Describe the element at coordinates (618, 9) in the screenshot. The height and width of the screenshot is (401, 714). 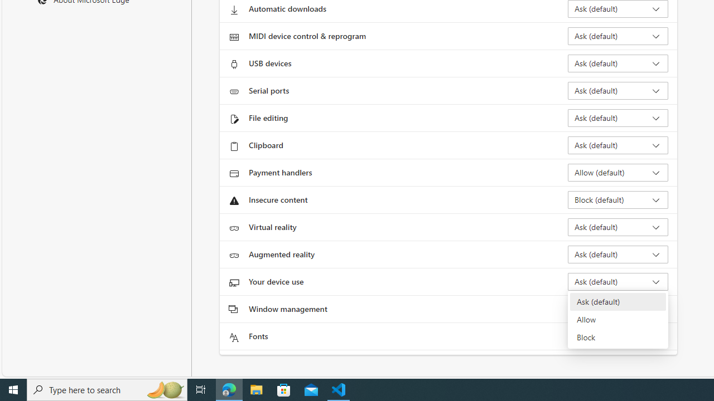
I see `Automatic downloads Ask (default)` at that location.